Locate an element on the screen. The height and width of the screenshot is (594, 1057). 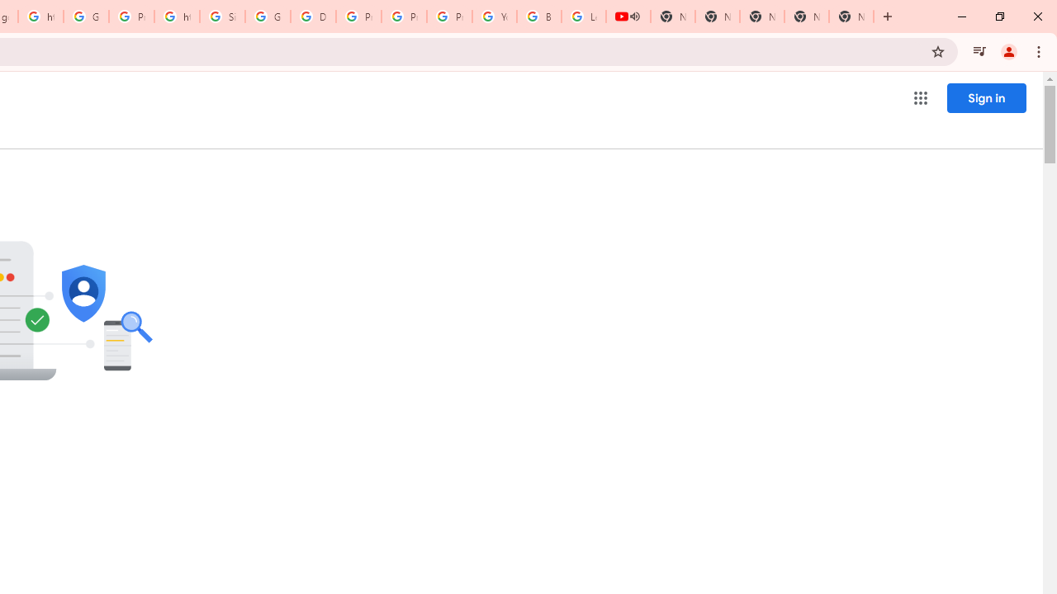
YouTube is located at coordinates (494, 16).